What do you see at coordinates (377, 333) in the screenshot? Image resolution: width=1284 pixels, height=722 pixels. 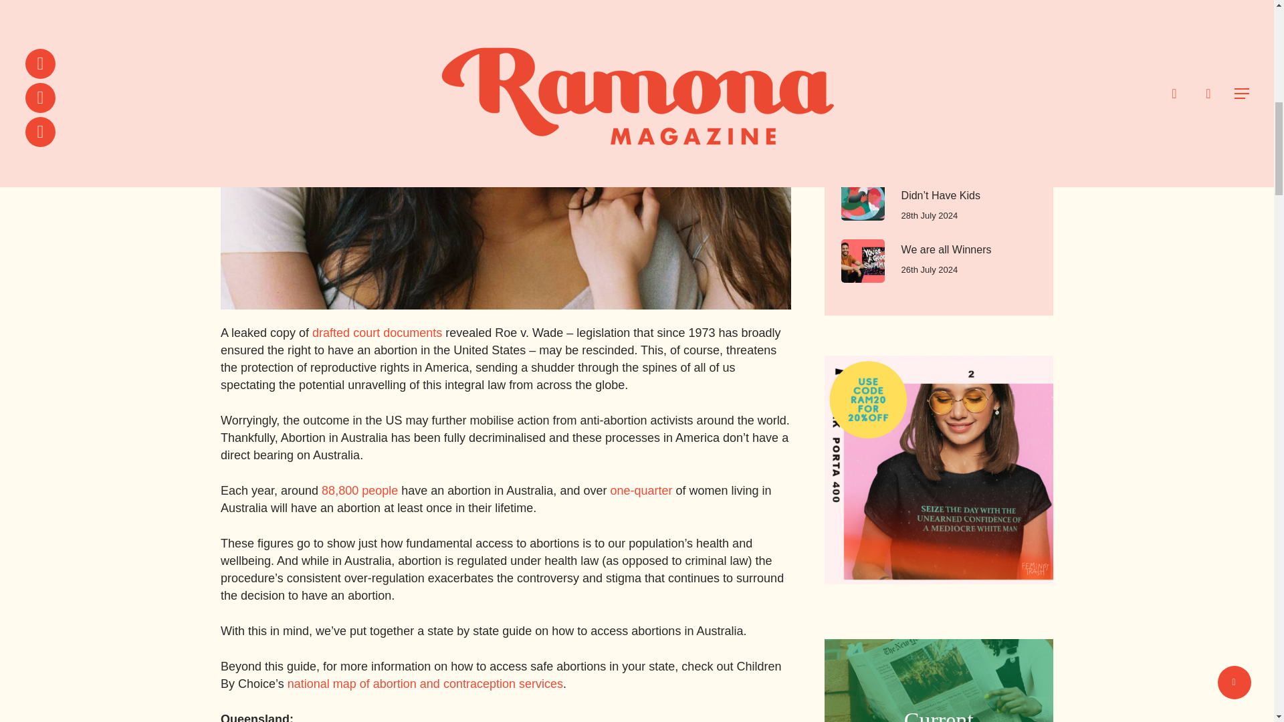 I see `drafted court documents` at bounding box center [377, 333].